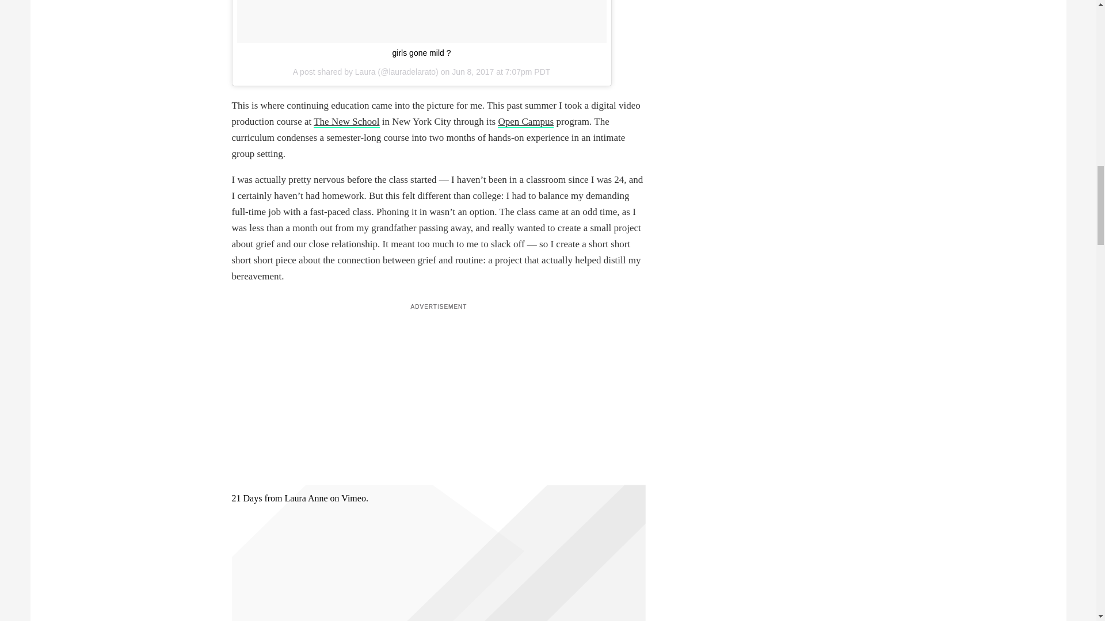 Image resolution: width=1105 pixels, height=621 pixels. Describe the element at coordinates (346, 122) in the screenshot. I see `The New School` at that location.